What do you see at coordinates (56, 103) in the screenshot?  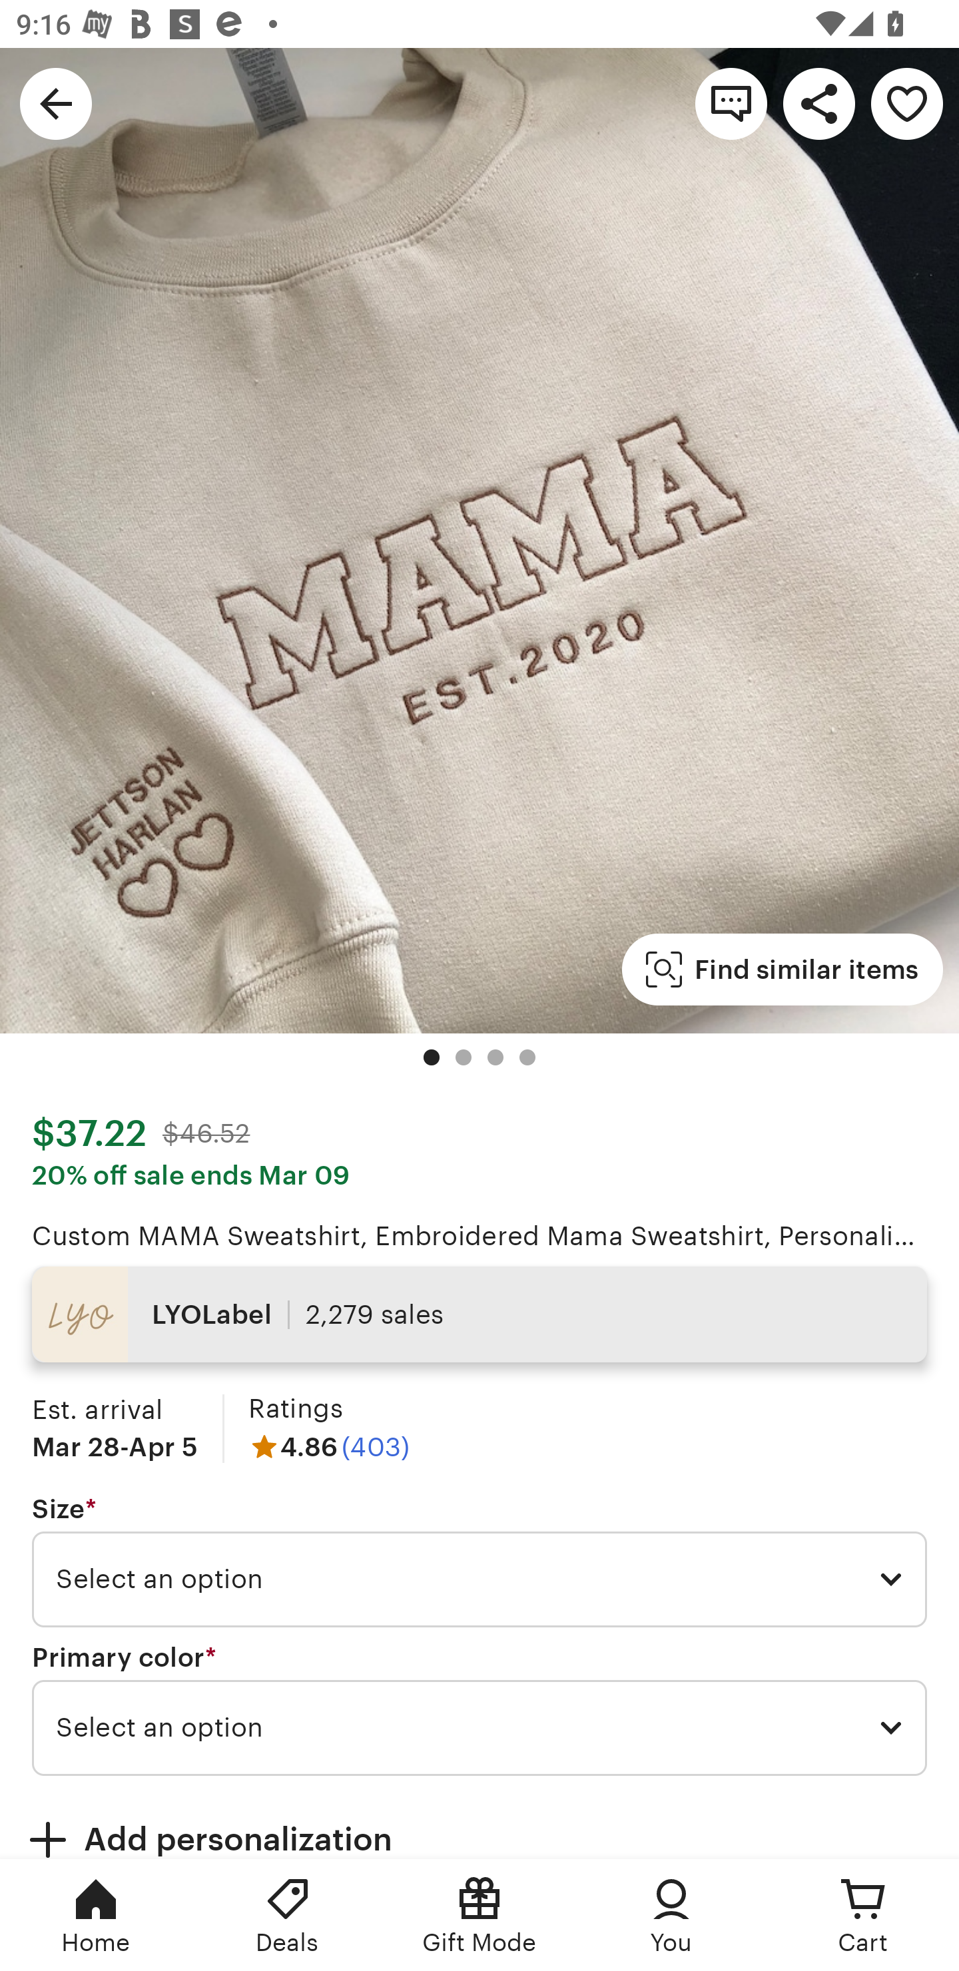 I see `Navigate up` at bounding box center [56, 103].